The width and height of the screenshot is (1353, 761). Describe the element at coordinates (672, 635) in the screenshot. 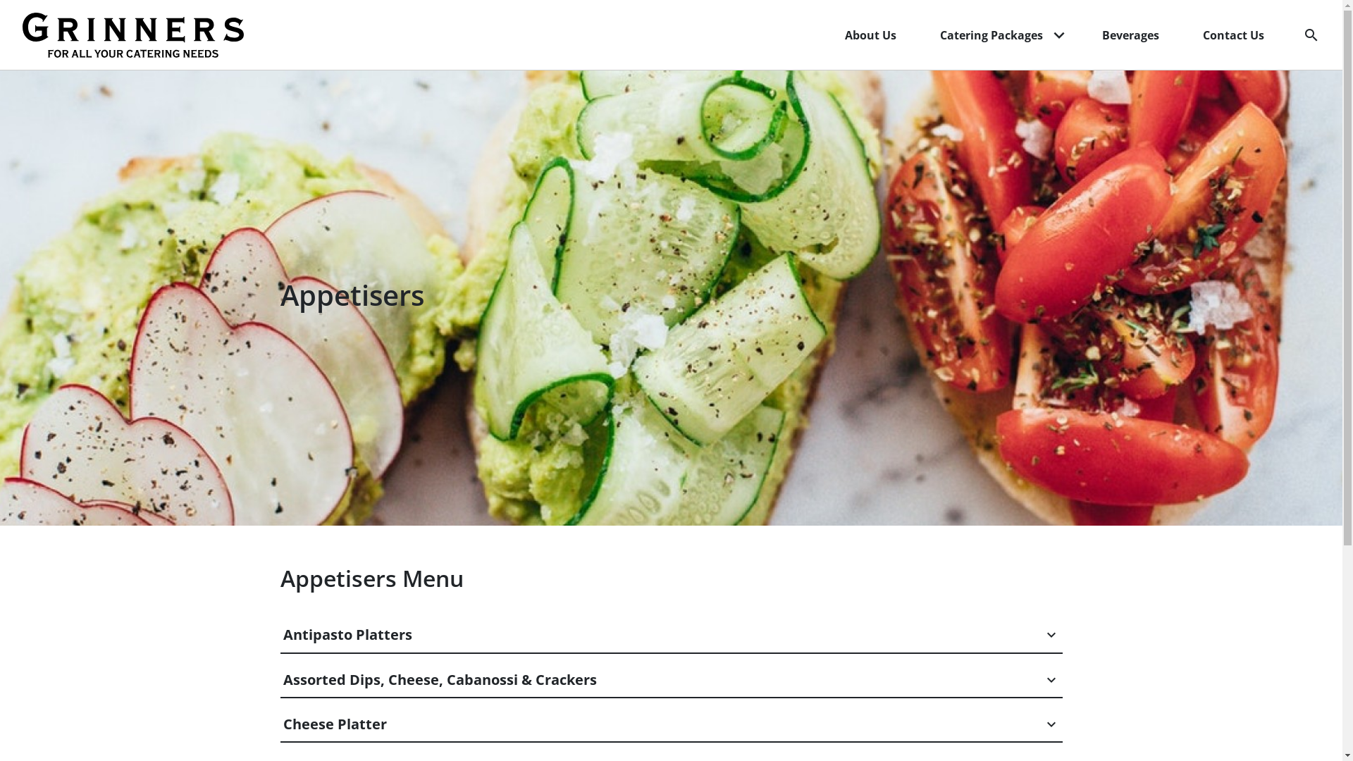

I see `Antipasto Platters
keyboard_arrow_down` at that location.